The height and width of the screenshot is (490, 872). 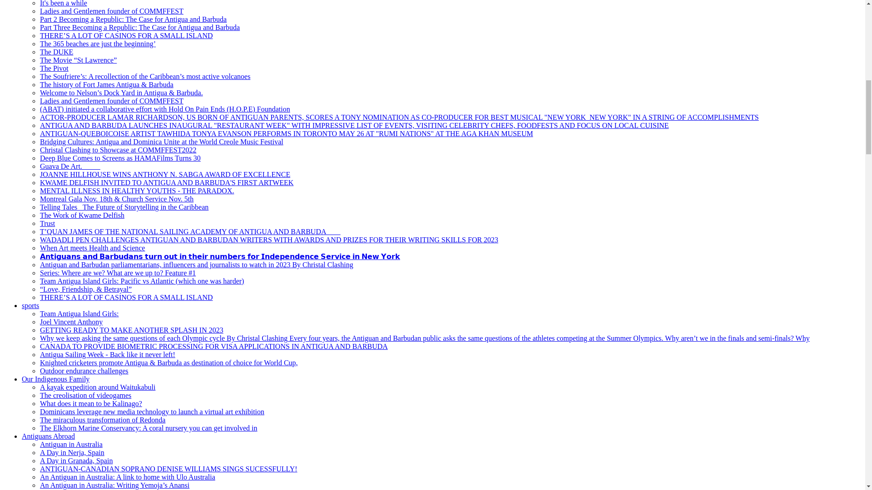 I want to click on Description of spih., so click(x=84, y=371).